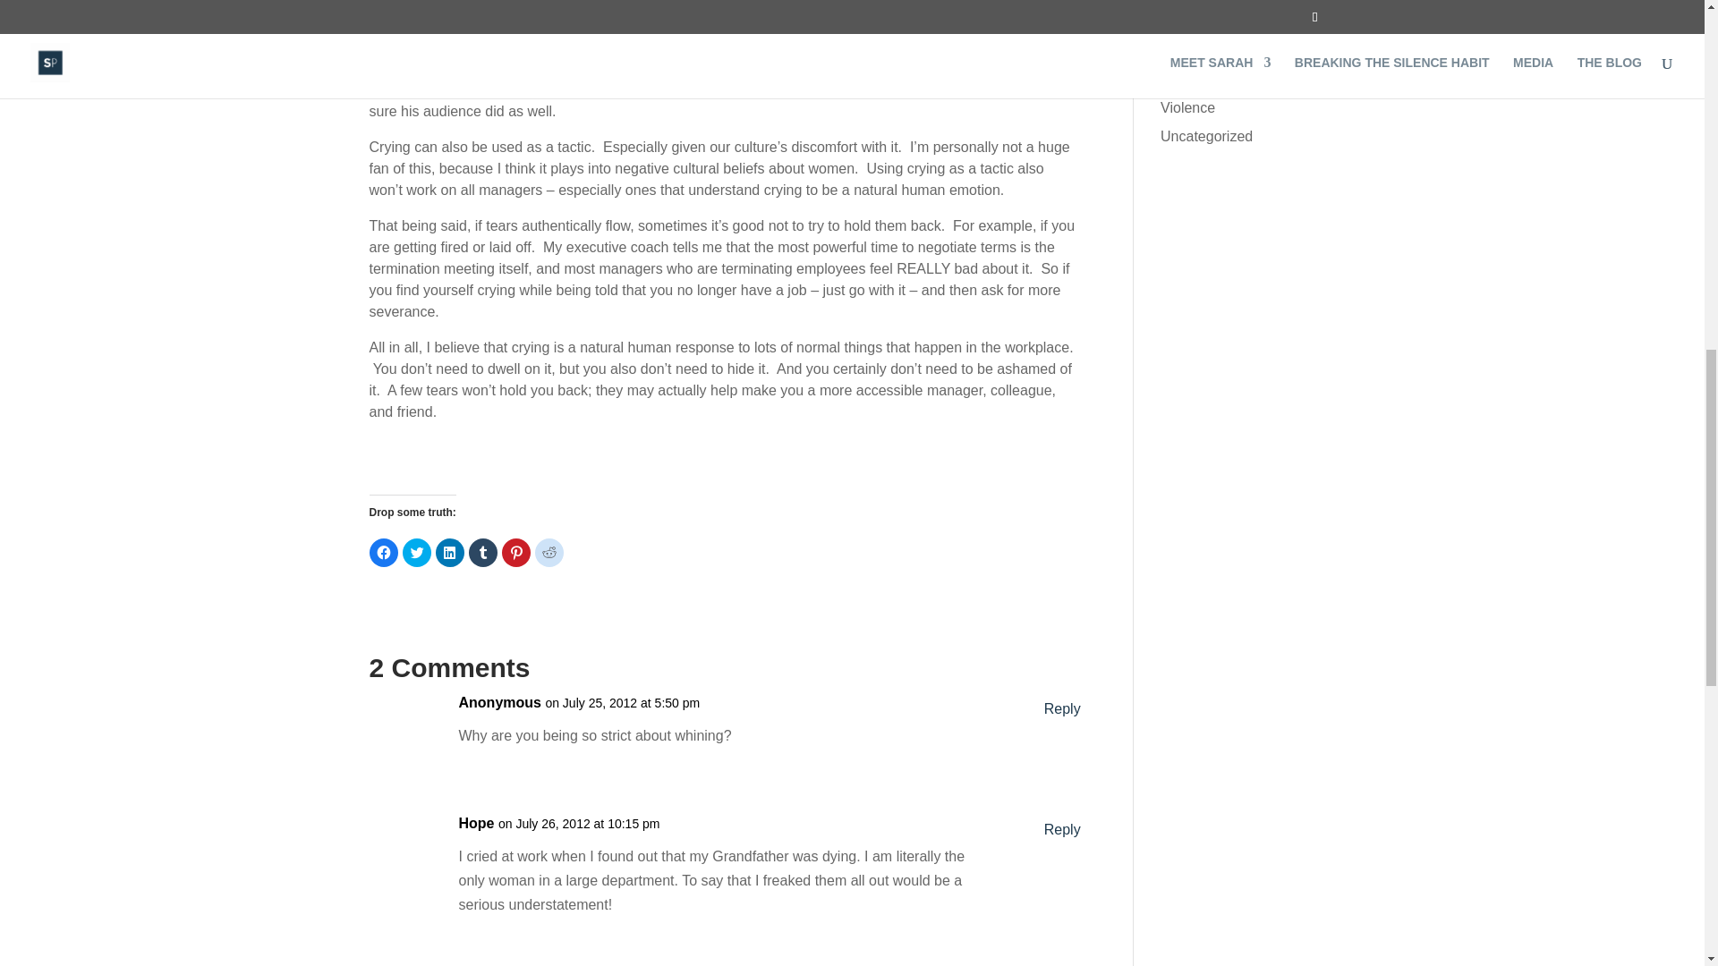  Describe the element at coordinates (1220, 97) in the screenshot. I see `Data, research, and facts about sexual violence` at that location.